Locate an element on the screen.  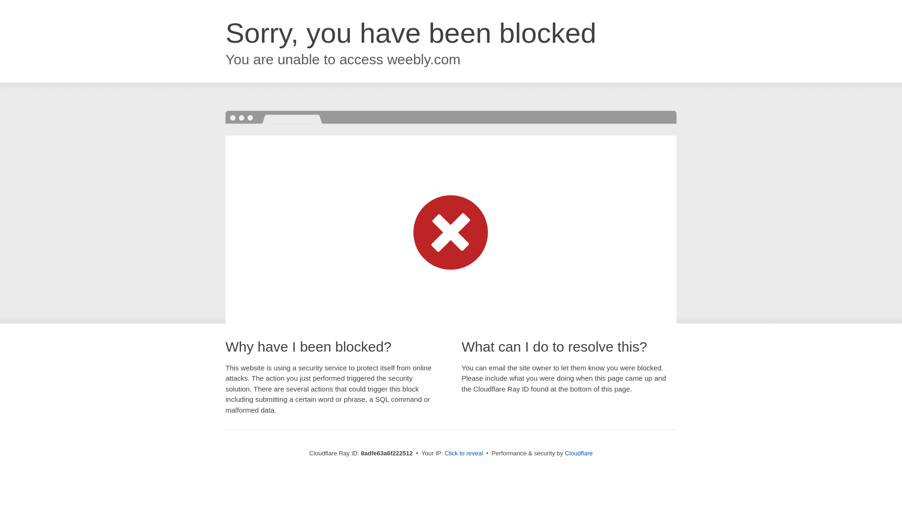
Cloudflare is located at coordinates (578, 453).